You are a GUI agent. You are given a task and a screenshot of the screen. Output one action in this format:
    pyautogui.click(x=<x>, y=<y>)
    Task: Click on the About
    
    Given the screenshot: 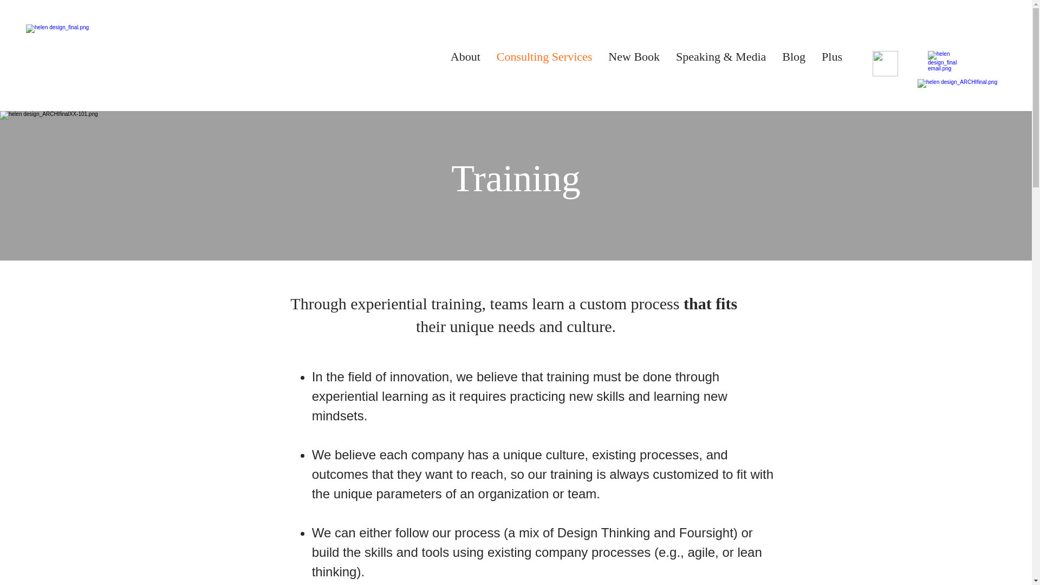 What is the action you would take?
    pyautogui.click(x=466, y=64)
    